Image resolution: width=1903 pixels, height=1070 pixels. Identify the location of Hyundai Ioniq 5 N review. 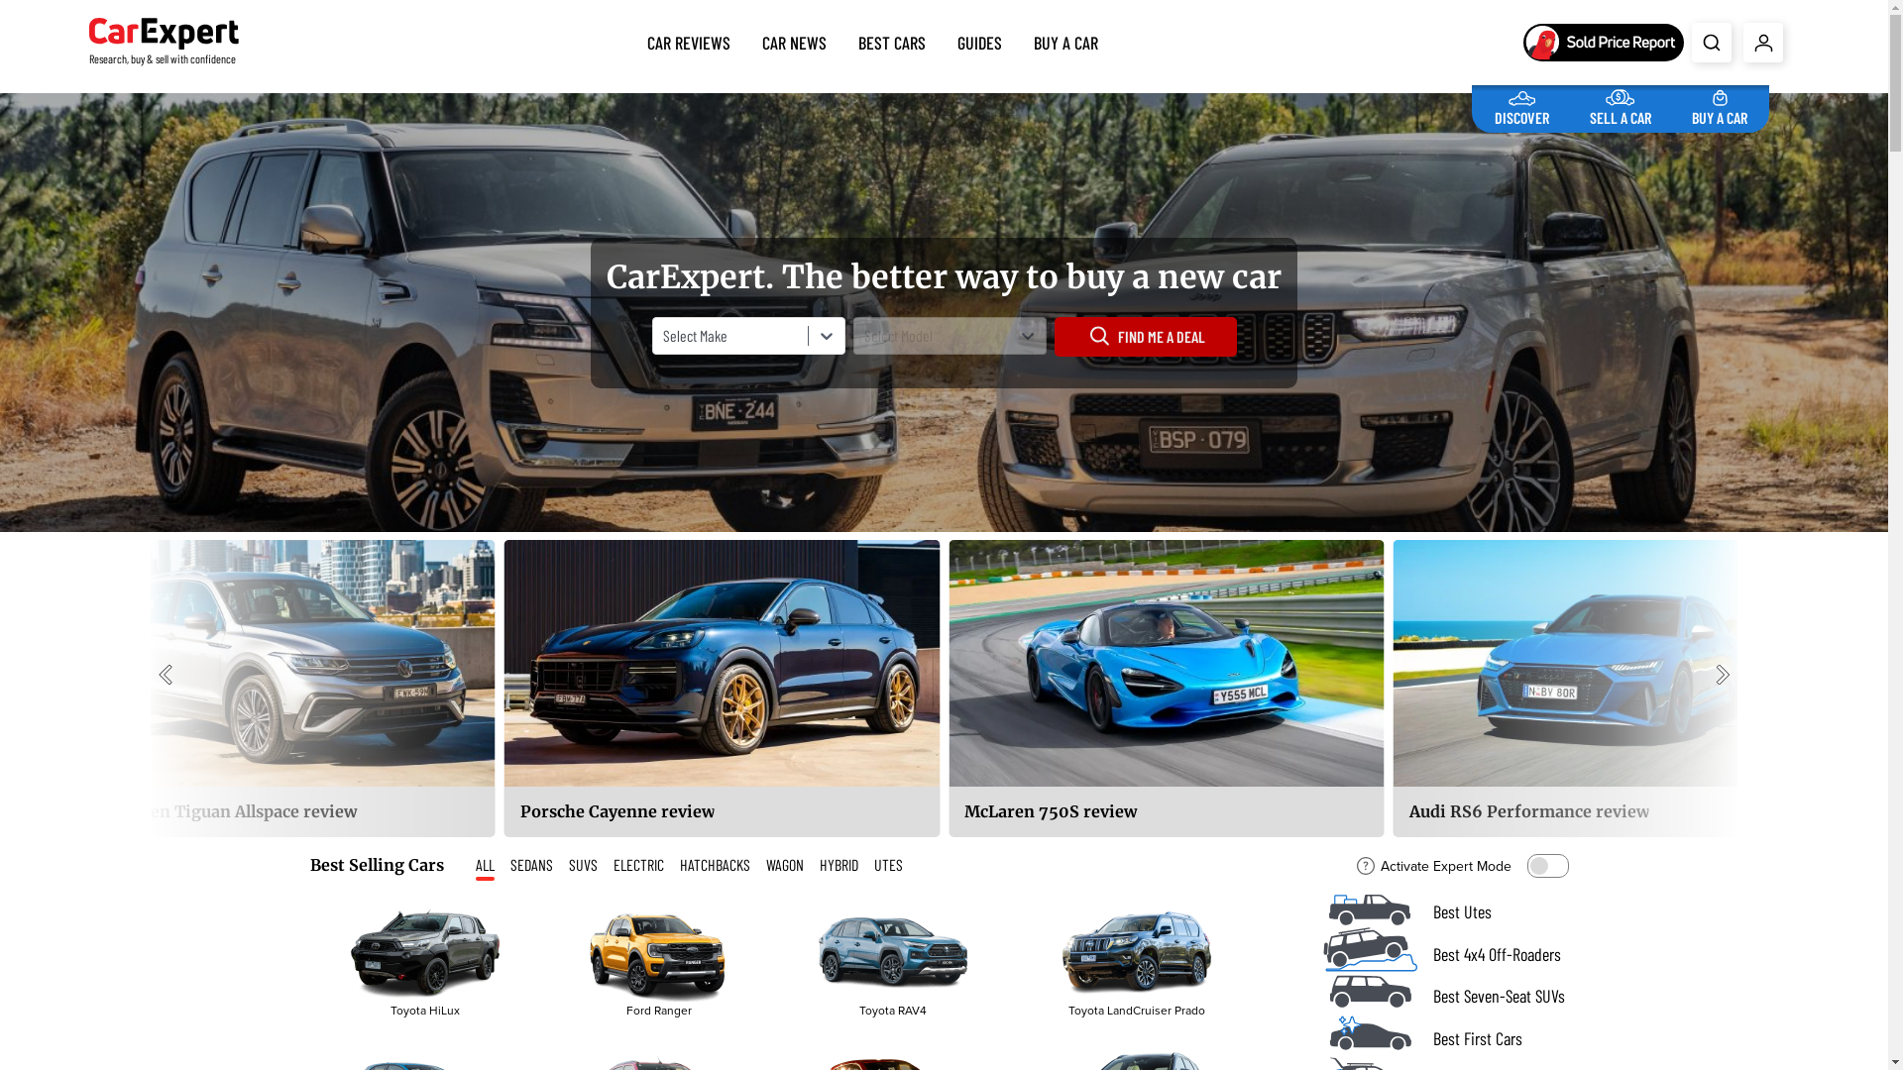
(358, 689).